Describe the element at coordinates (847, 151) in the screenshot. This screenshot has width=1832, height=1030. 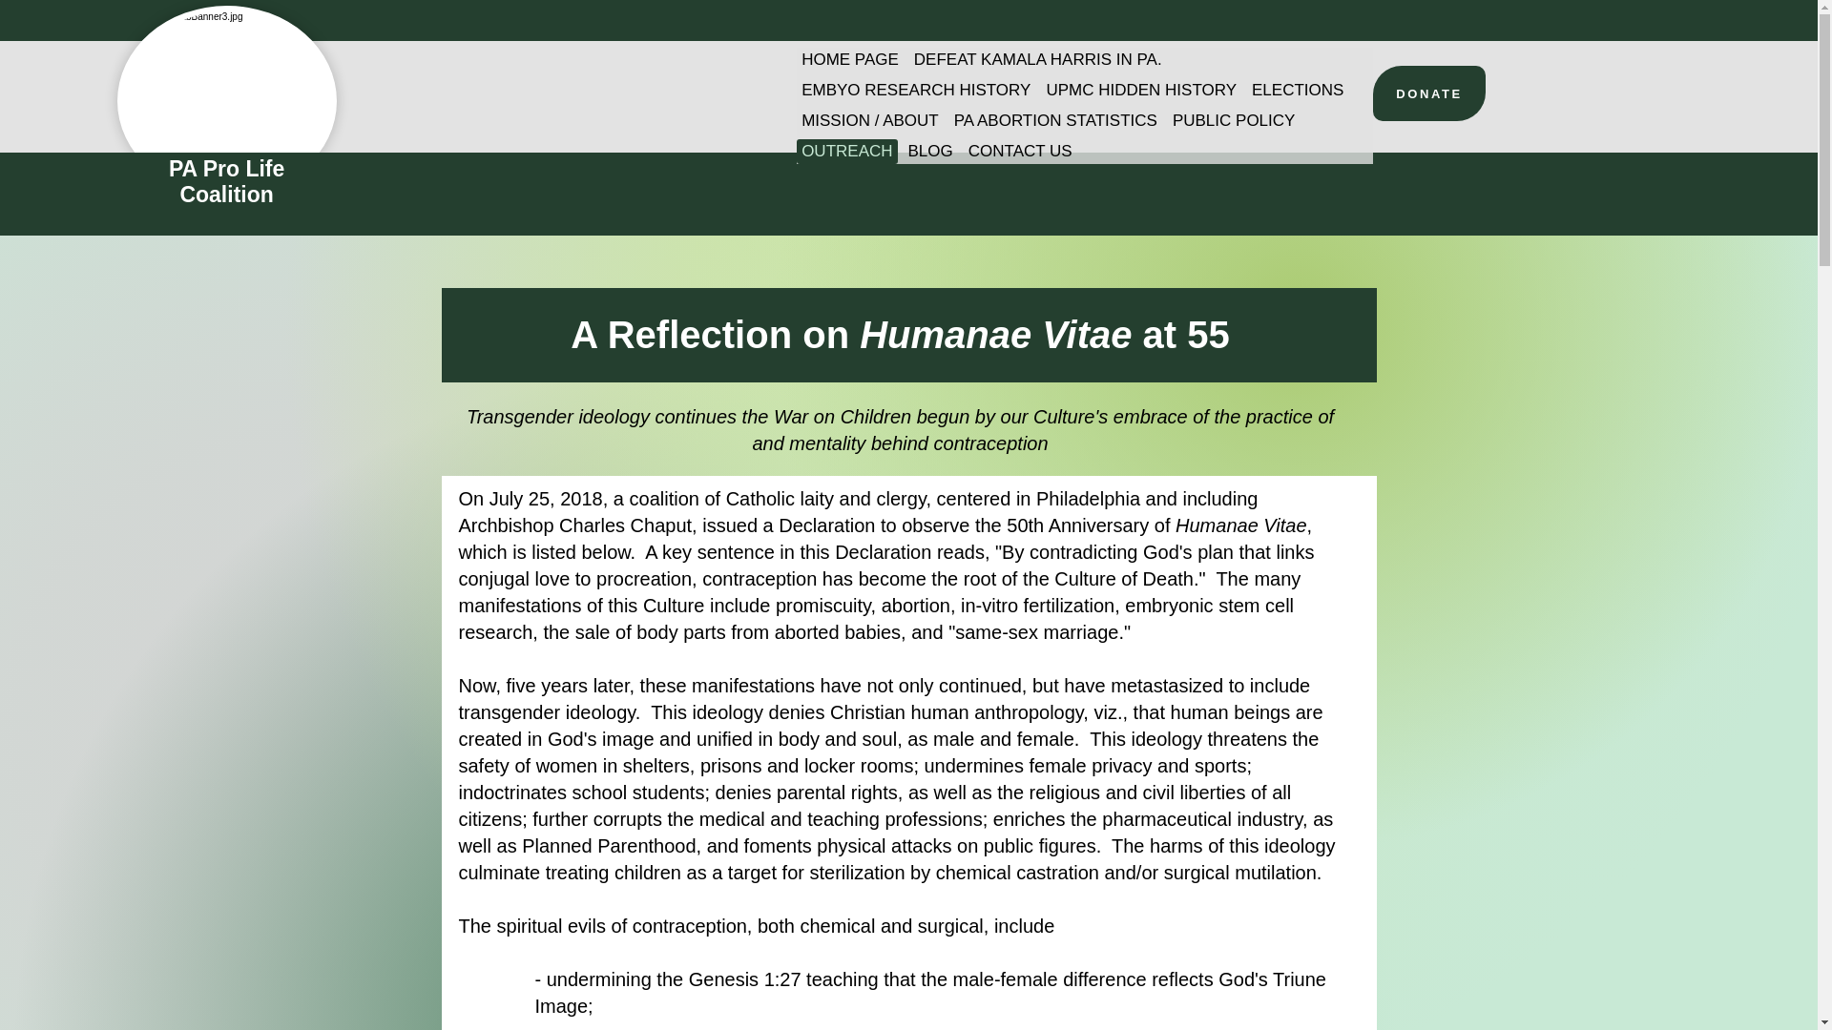
I see `OUTREACH` at that location.